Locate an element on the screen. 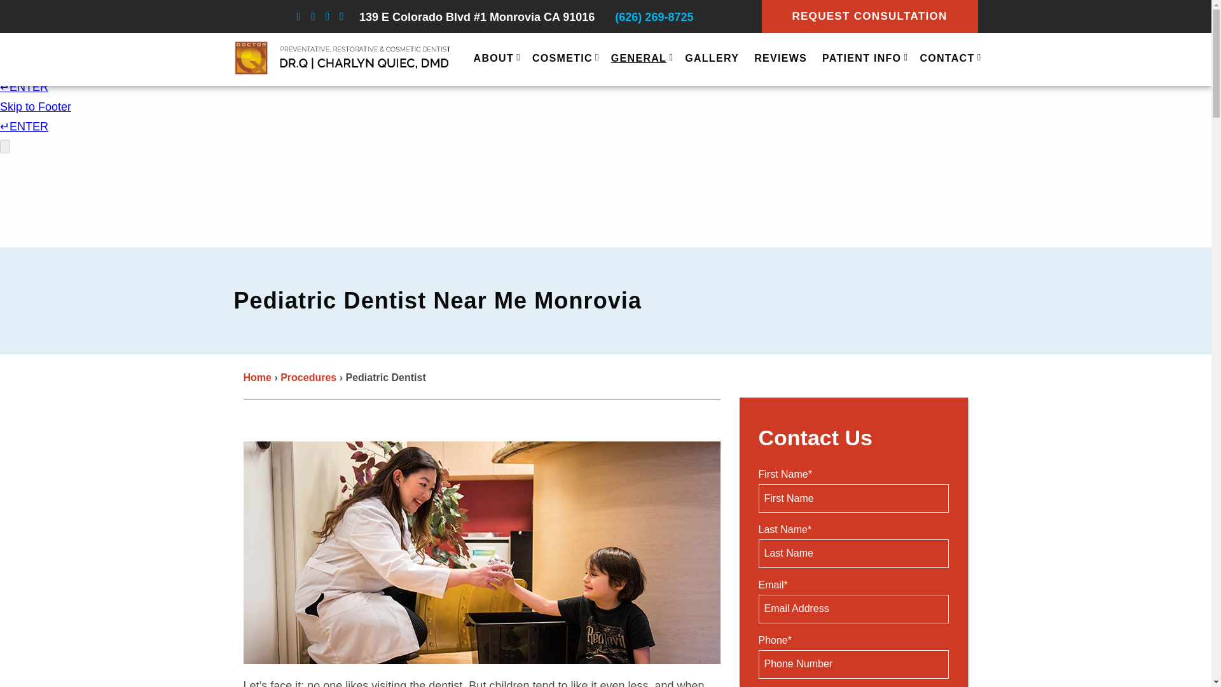 This screenshot has width=1221, height=687. COSMETIC is located at coordinates (563, 59).